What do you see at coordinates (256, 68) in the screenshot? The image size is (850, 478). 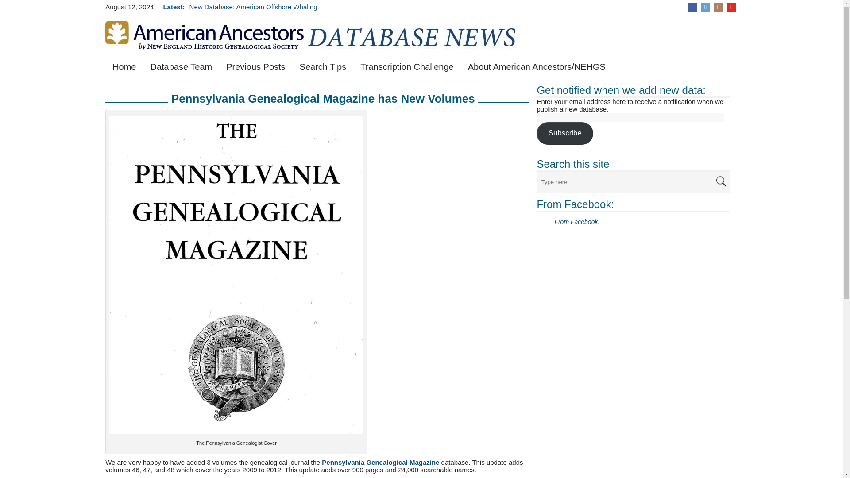 I see `Previous Posts` at bounding box center [256, 68].